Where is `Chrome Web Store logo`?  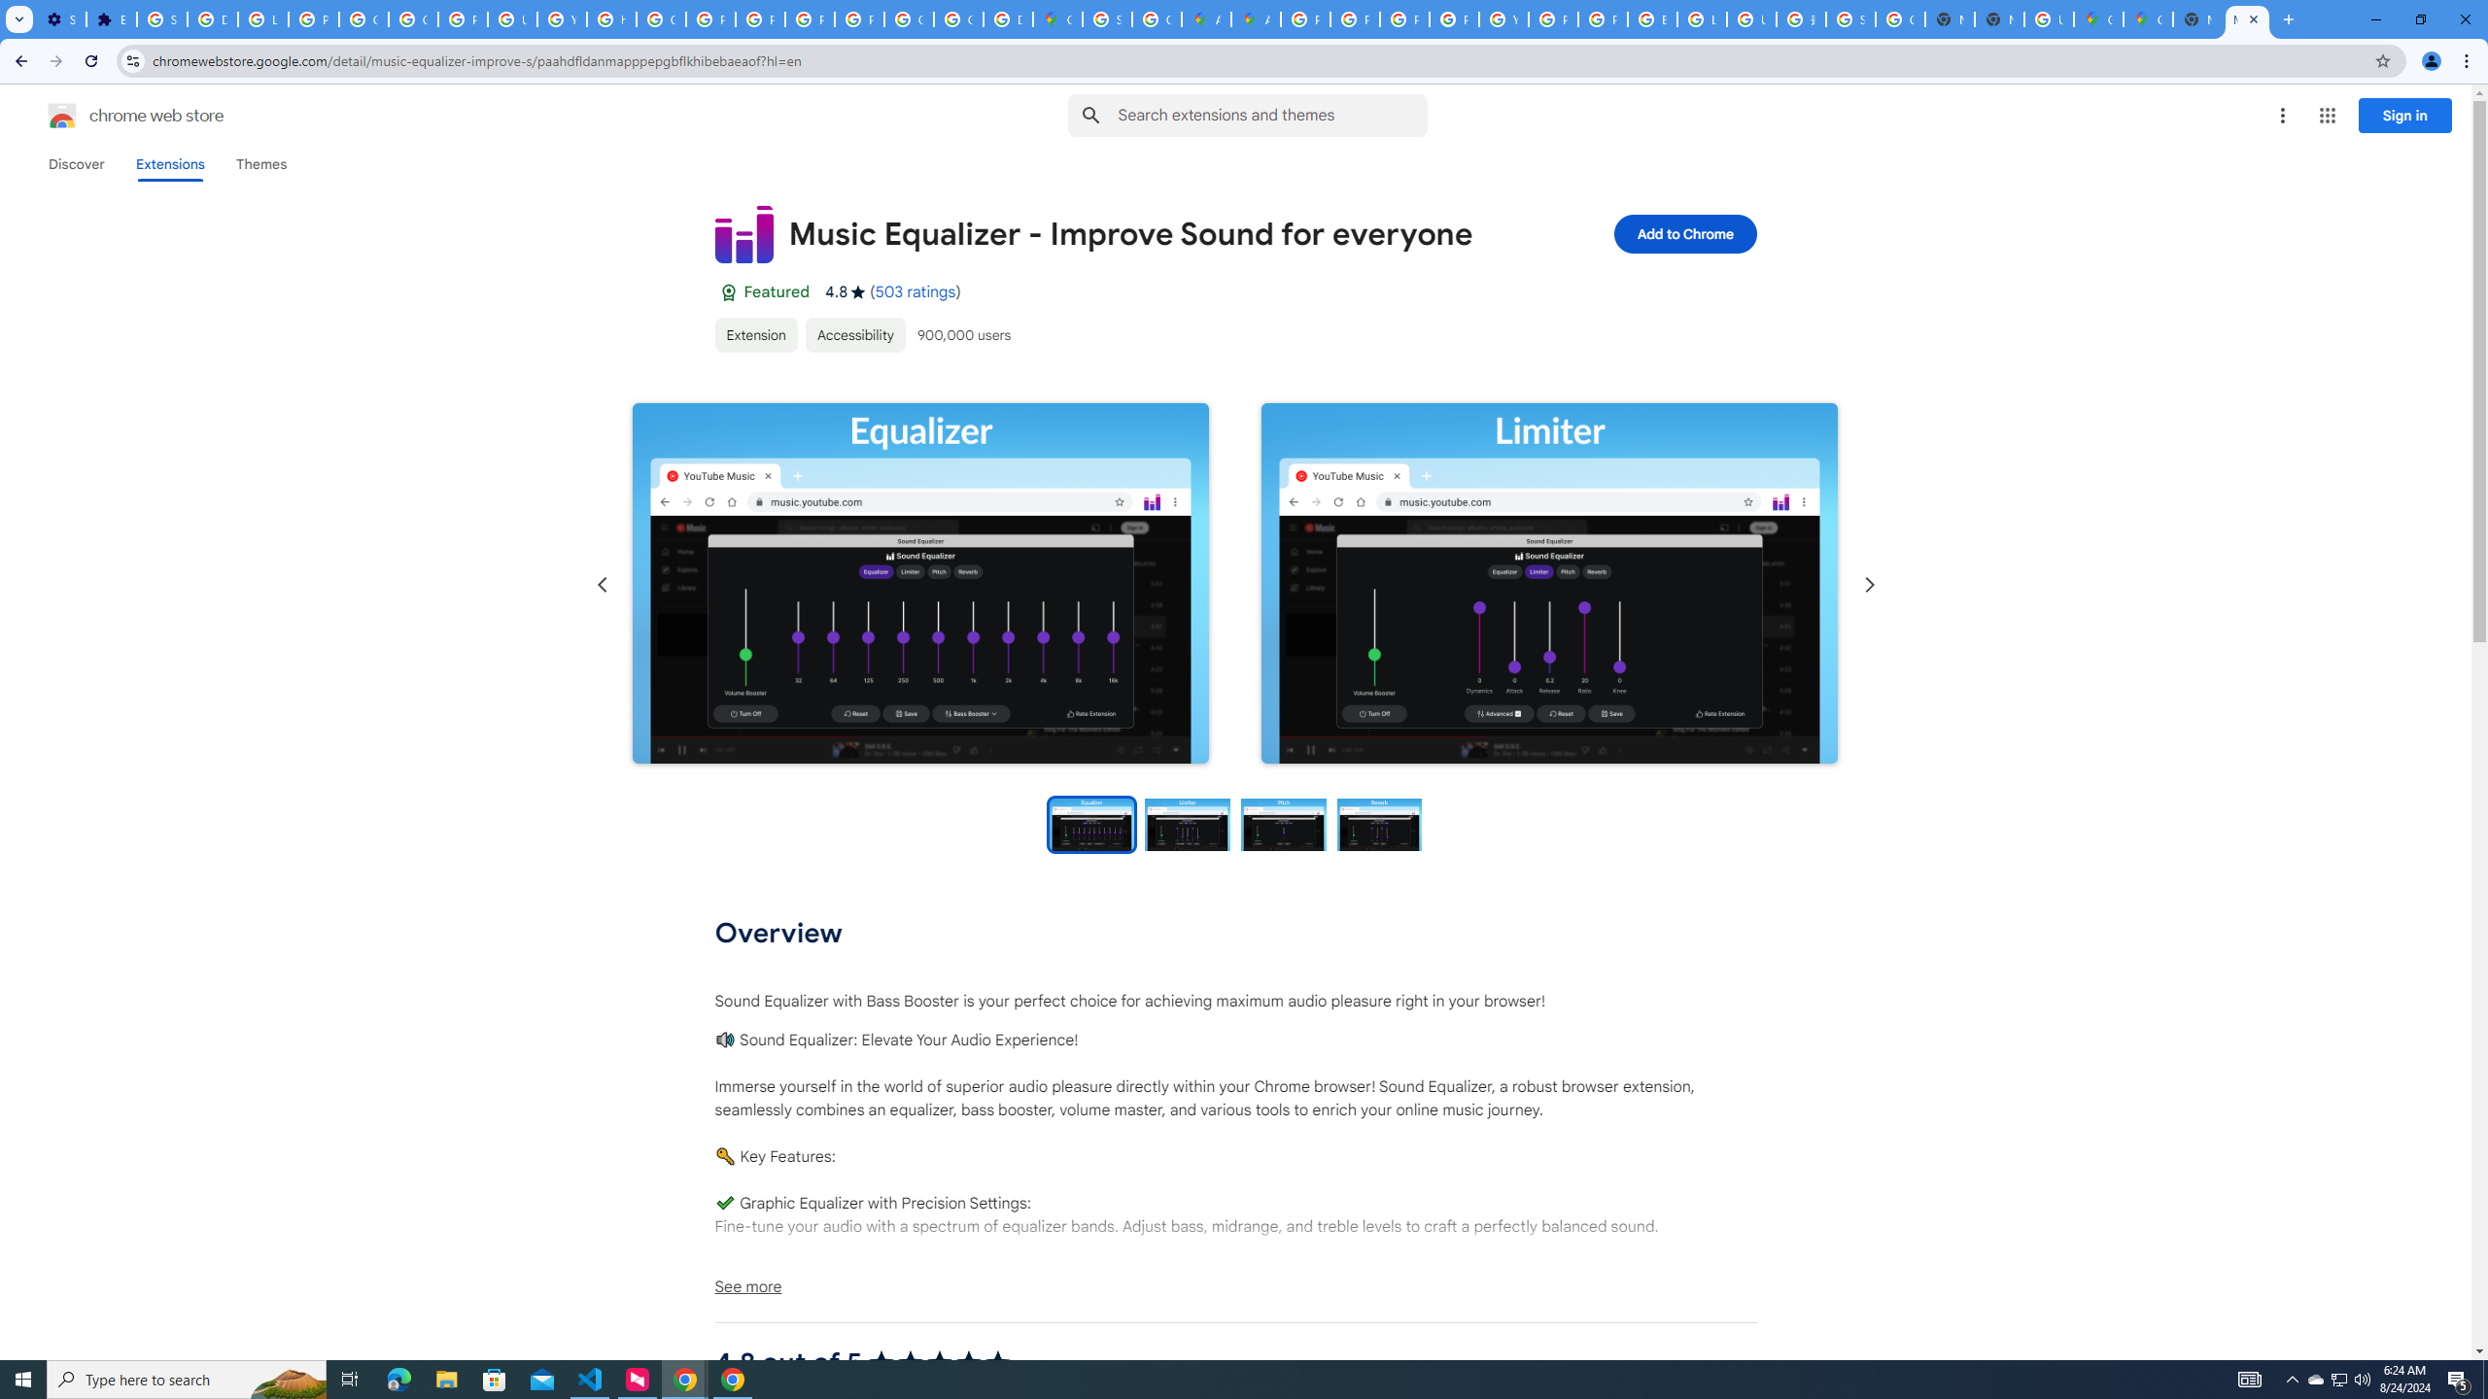
Chrome Web Store logo is located at coordinates (62, 116).